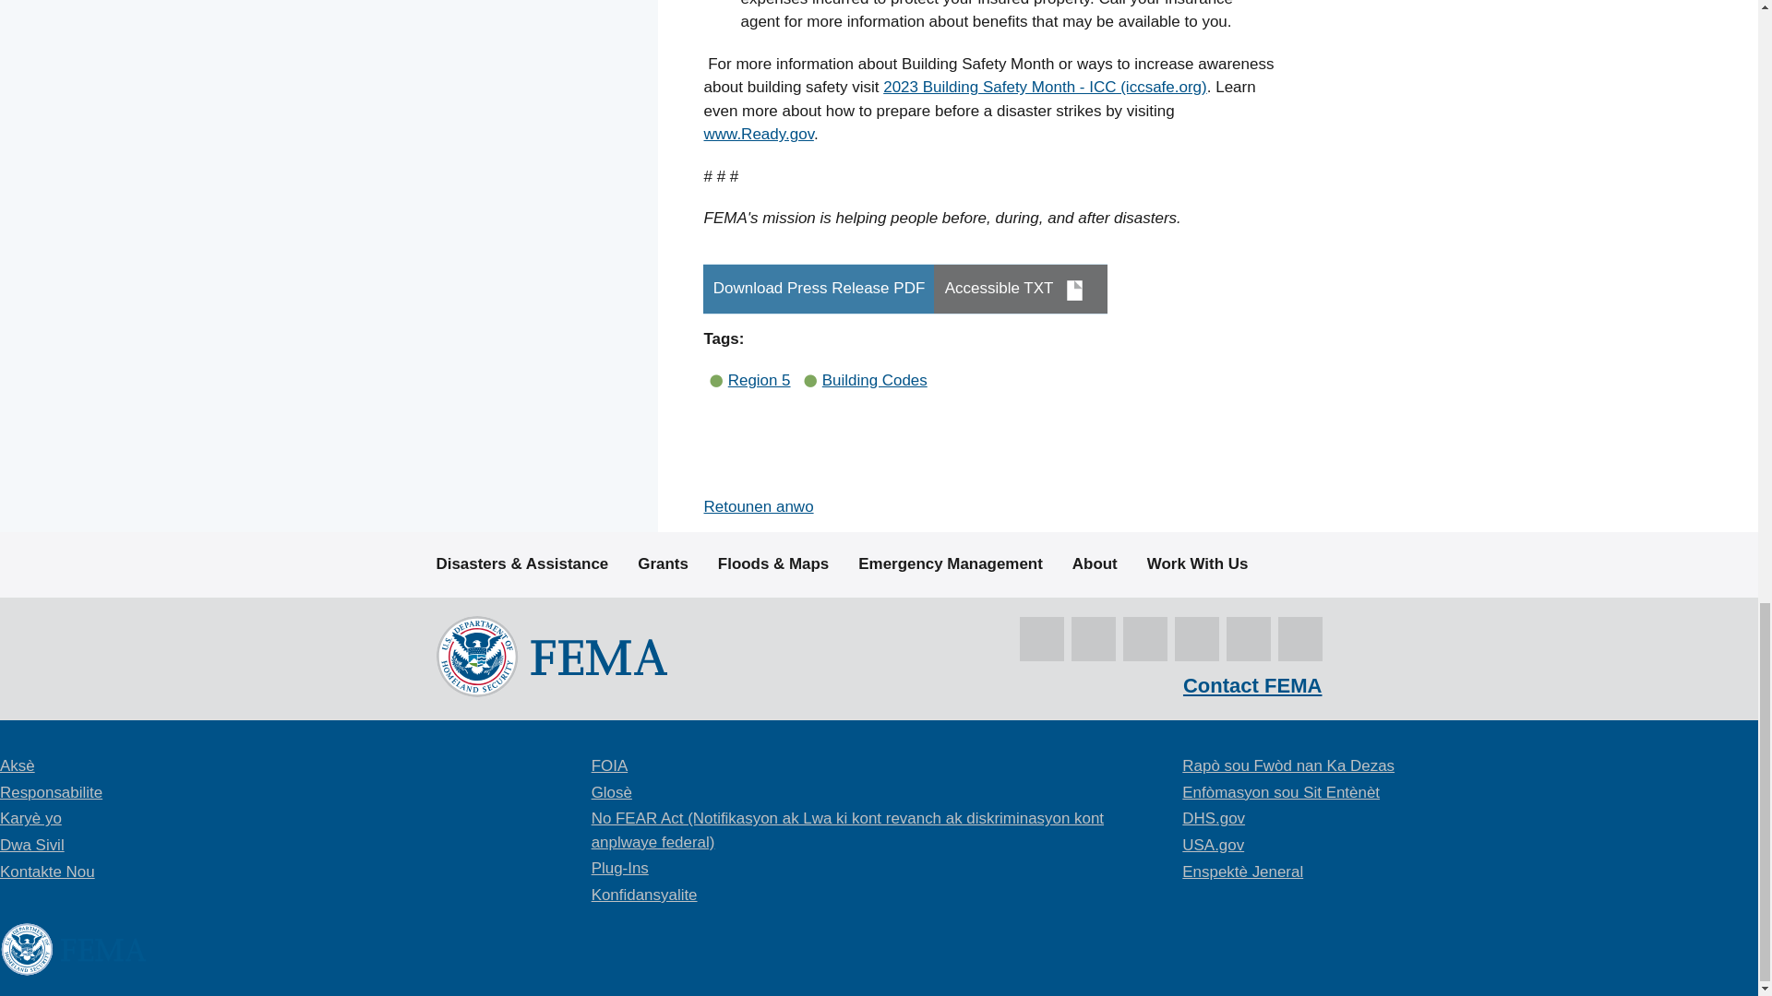 This screenshot has width=1772, height=996. I want to click on Building Codes, so click(874, 380).